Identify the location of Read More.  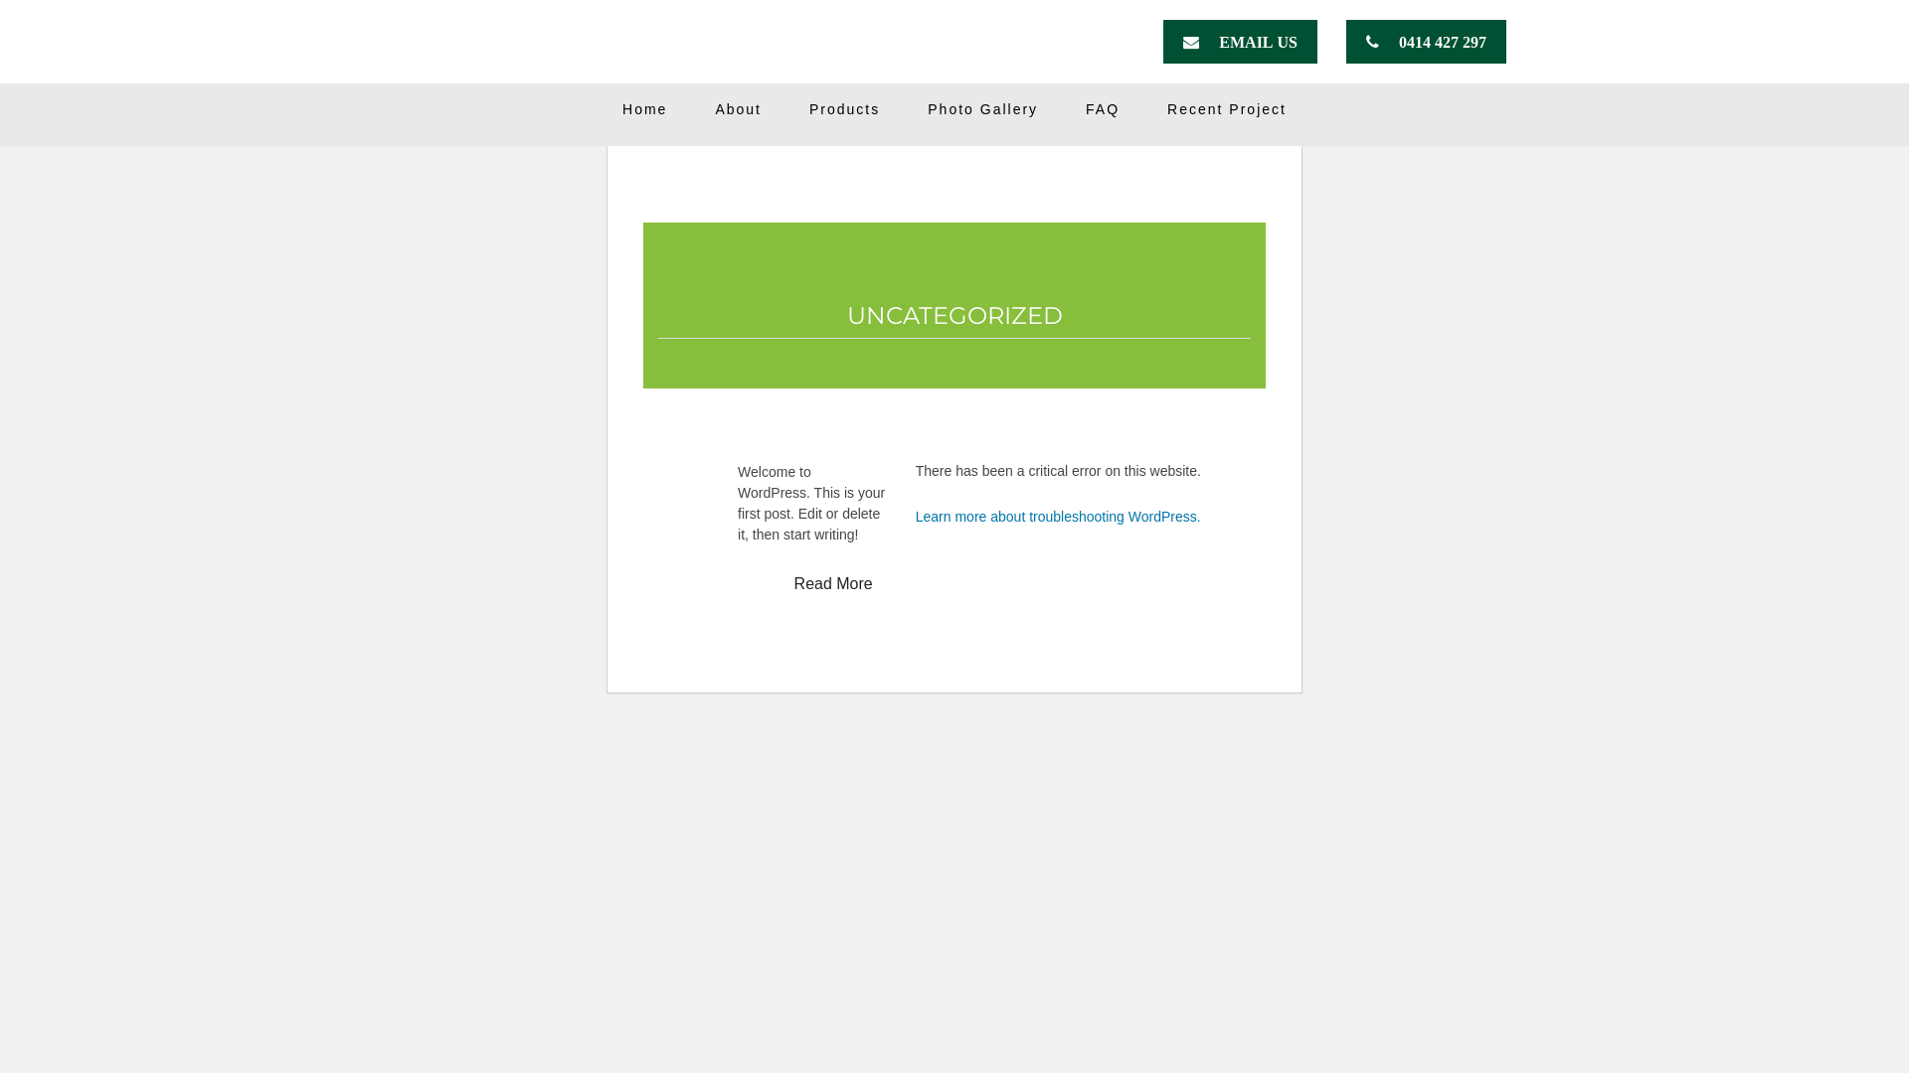
(833, 584).